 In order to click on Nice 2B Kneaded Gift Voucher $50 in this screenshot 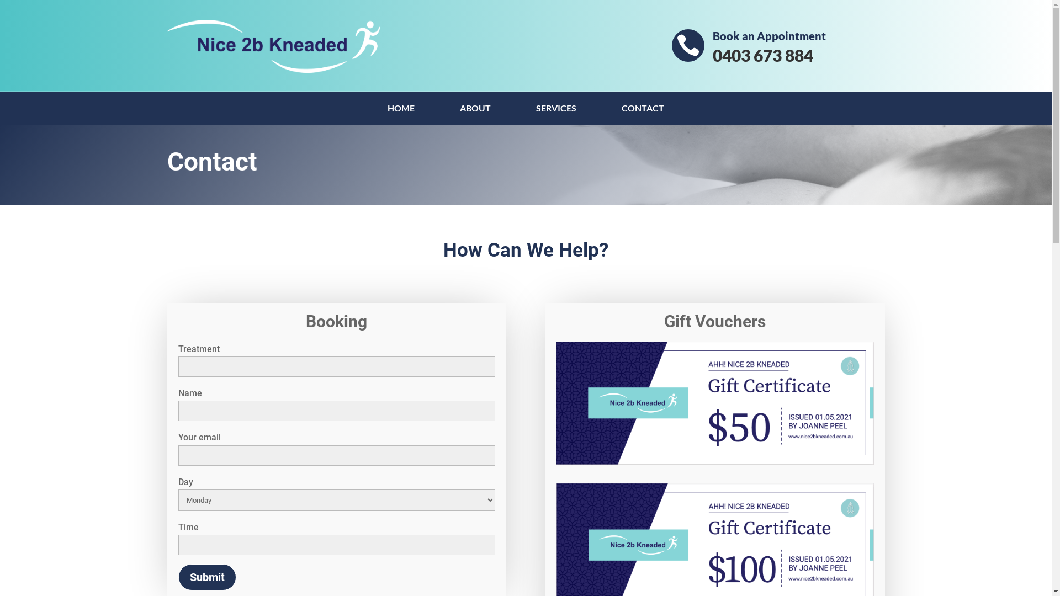, I will do `click(715, 403)`.